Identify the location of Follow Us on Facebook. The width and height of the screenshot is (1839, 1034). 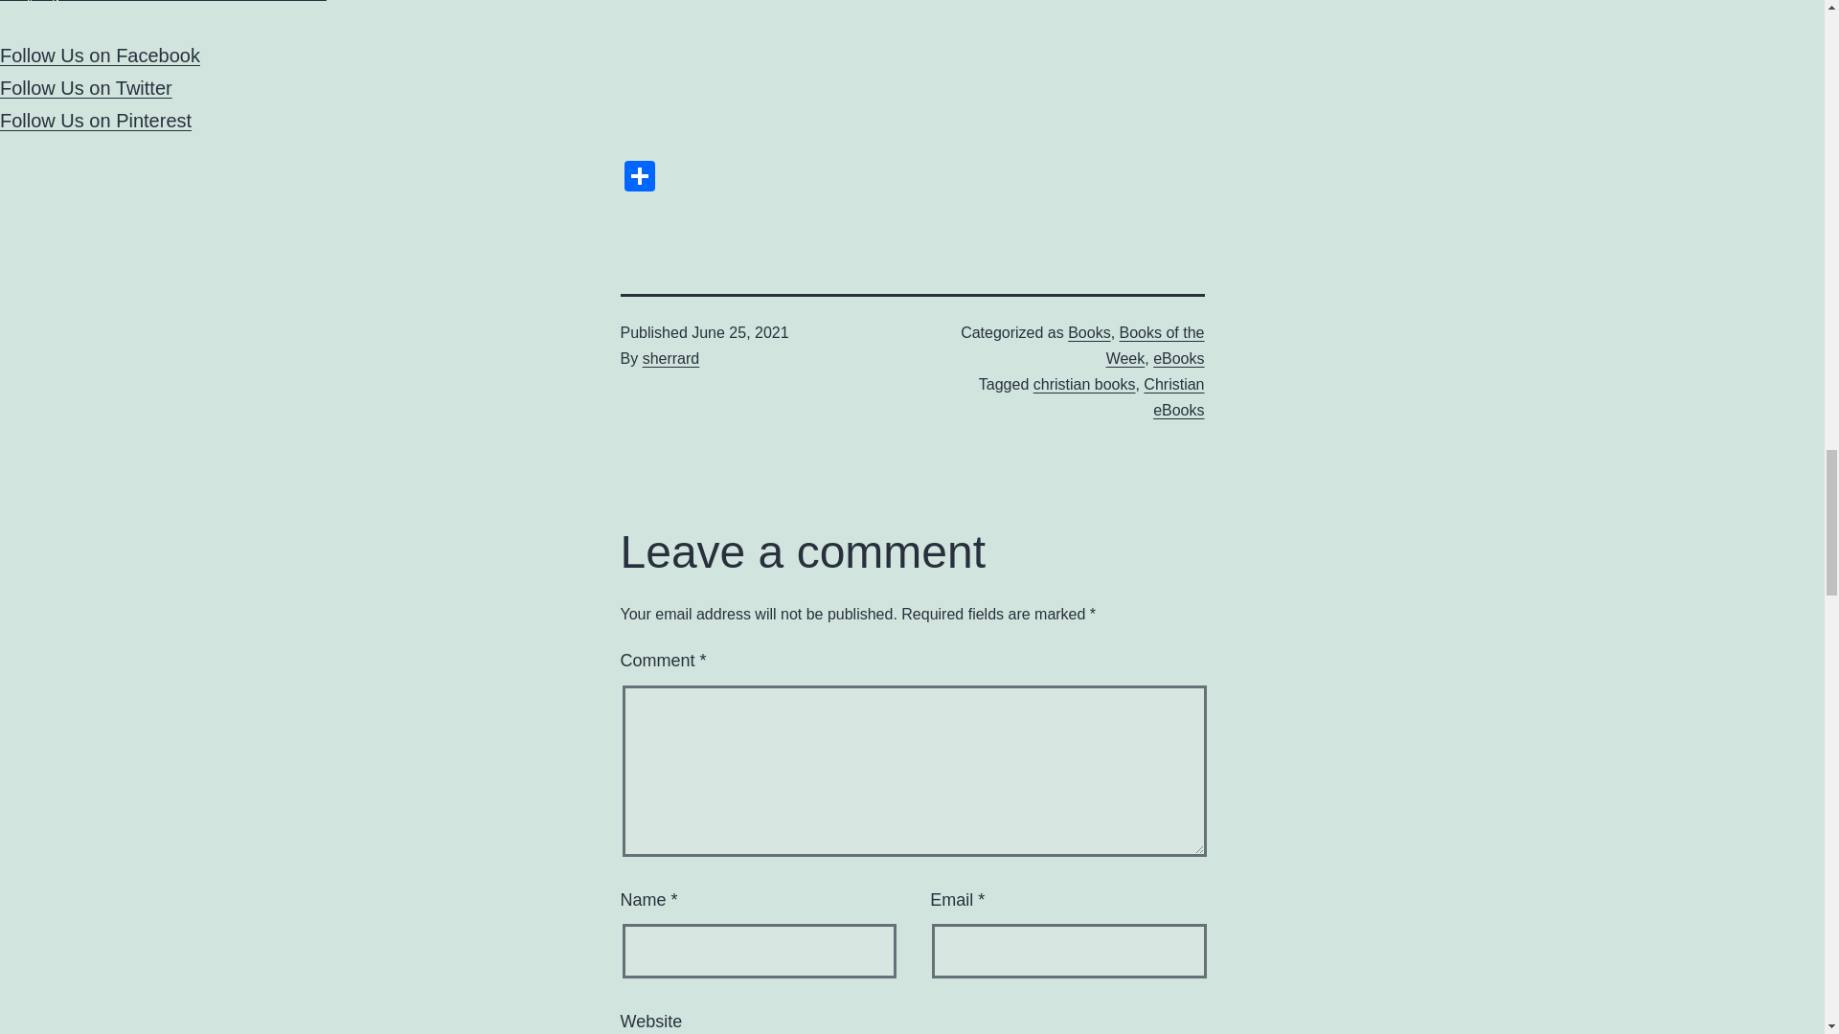
(100, 56).